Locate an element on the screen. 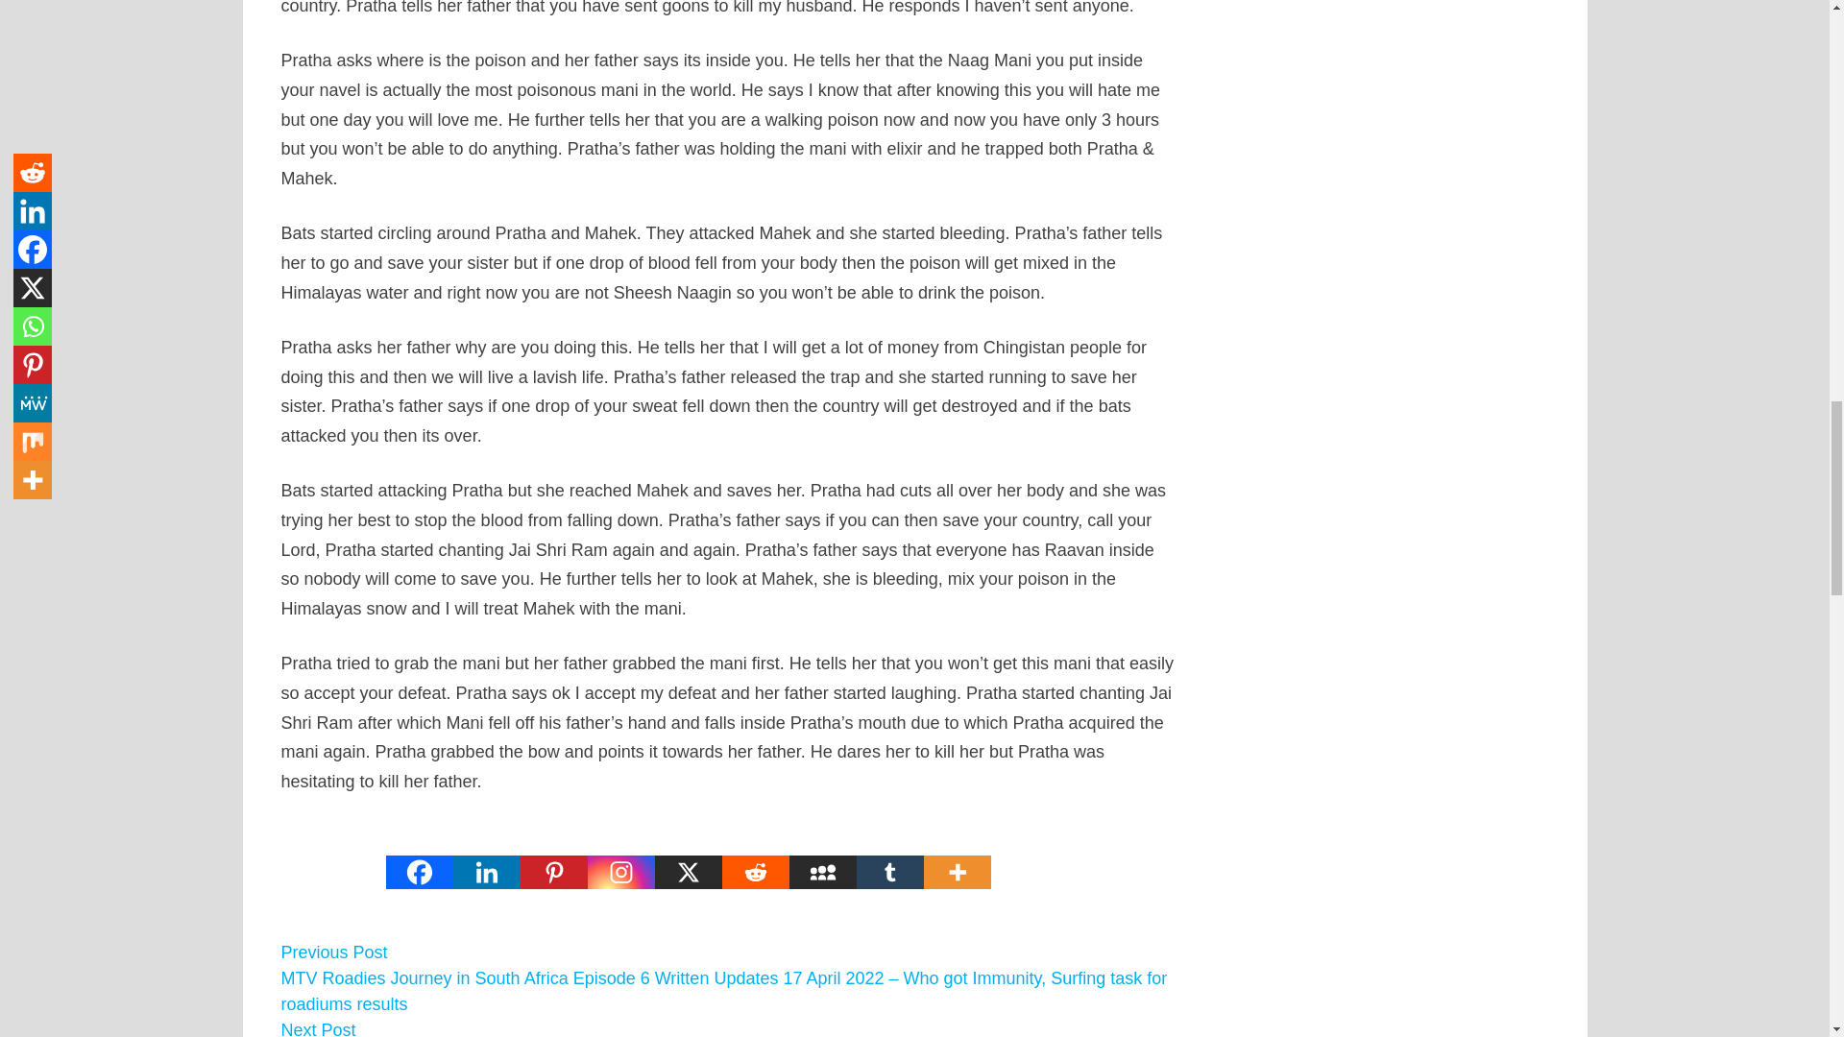 This screenshot has height=1037, width=1844. X is located at coordinates (688, 856).